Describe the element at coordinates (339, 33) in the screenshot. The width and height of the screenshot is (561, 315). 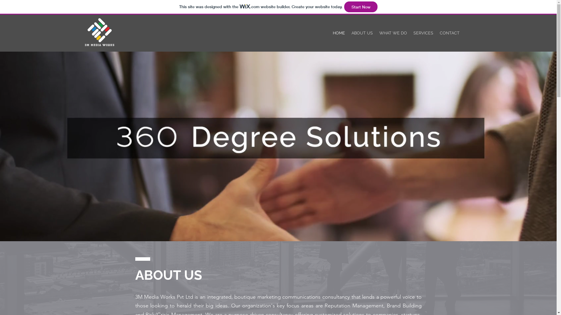
I see `HOME` at that location.